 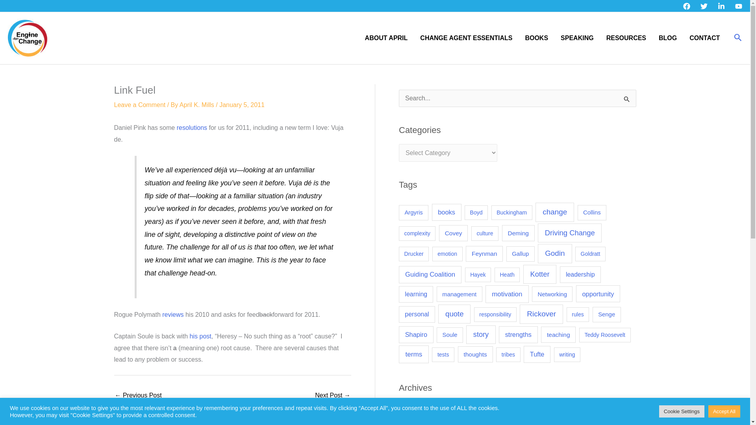 I want to click on Leave a Comment, so click(x=139, y=105).